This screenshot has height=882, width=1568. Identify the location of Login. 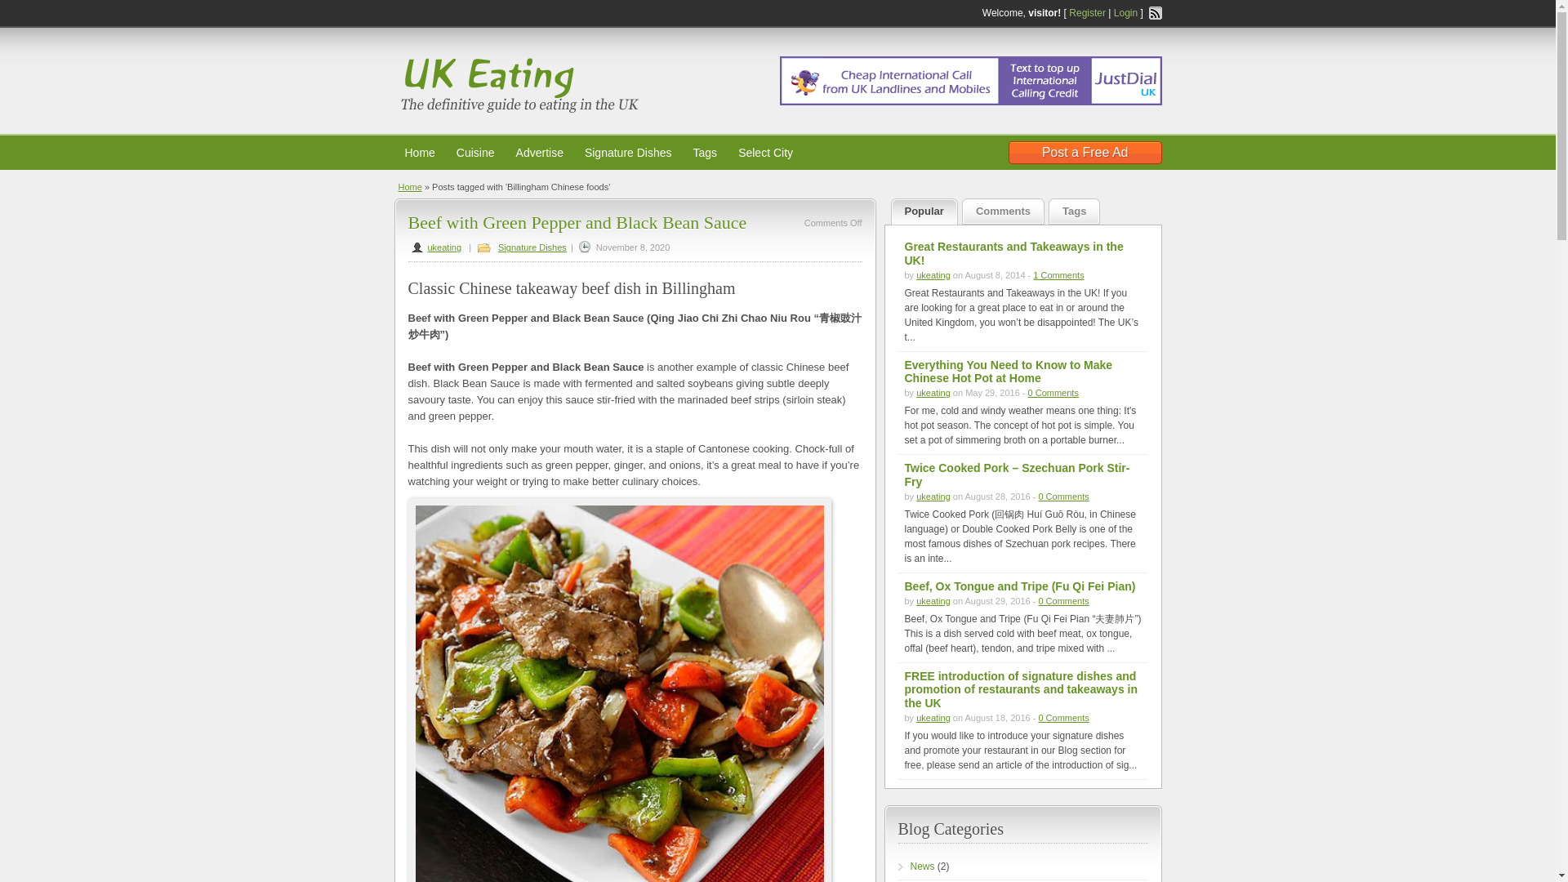
(1125, 12).